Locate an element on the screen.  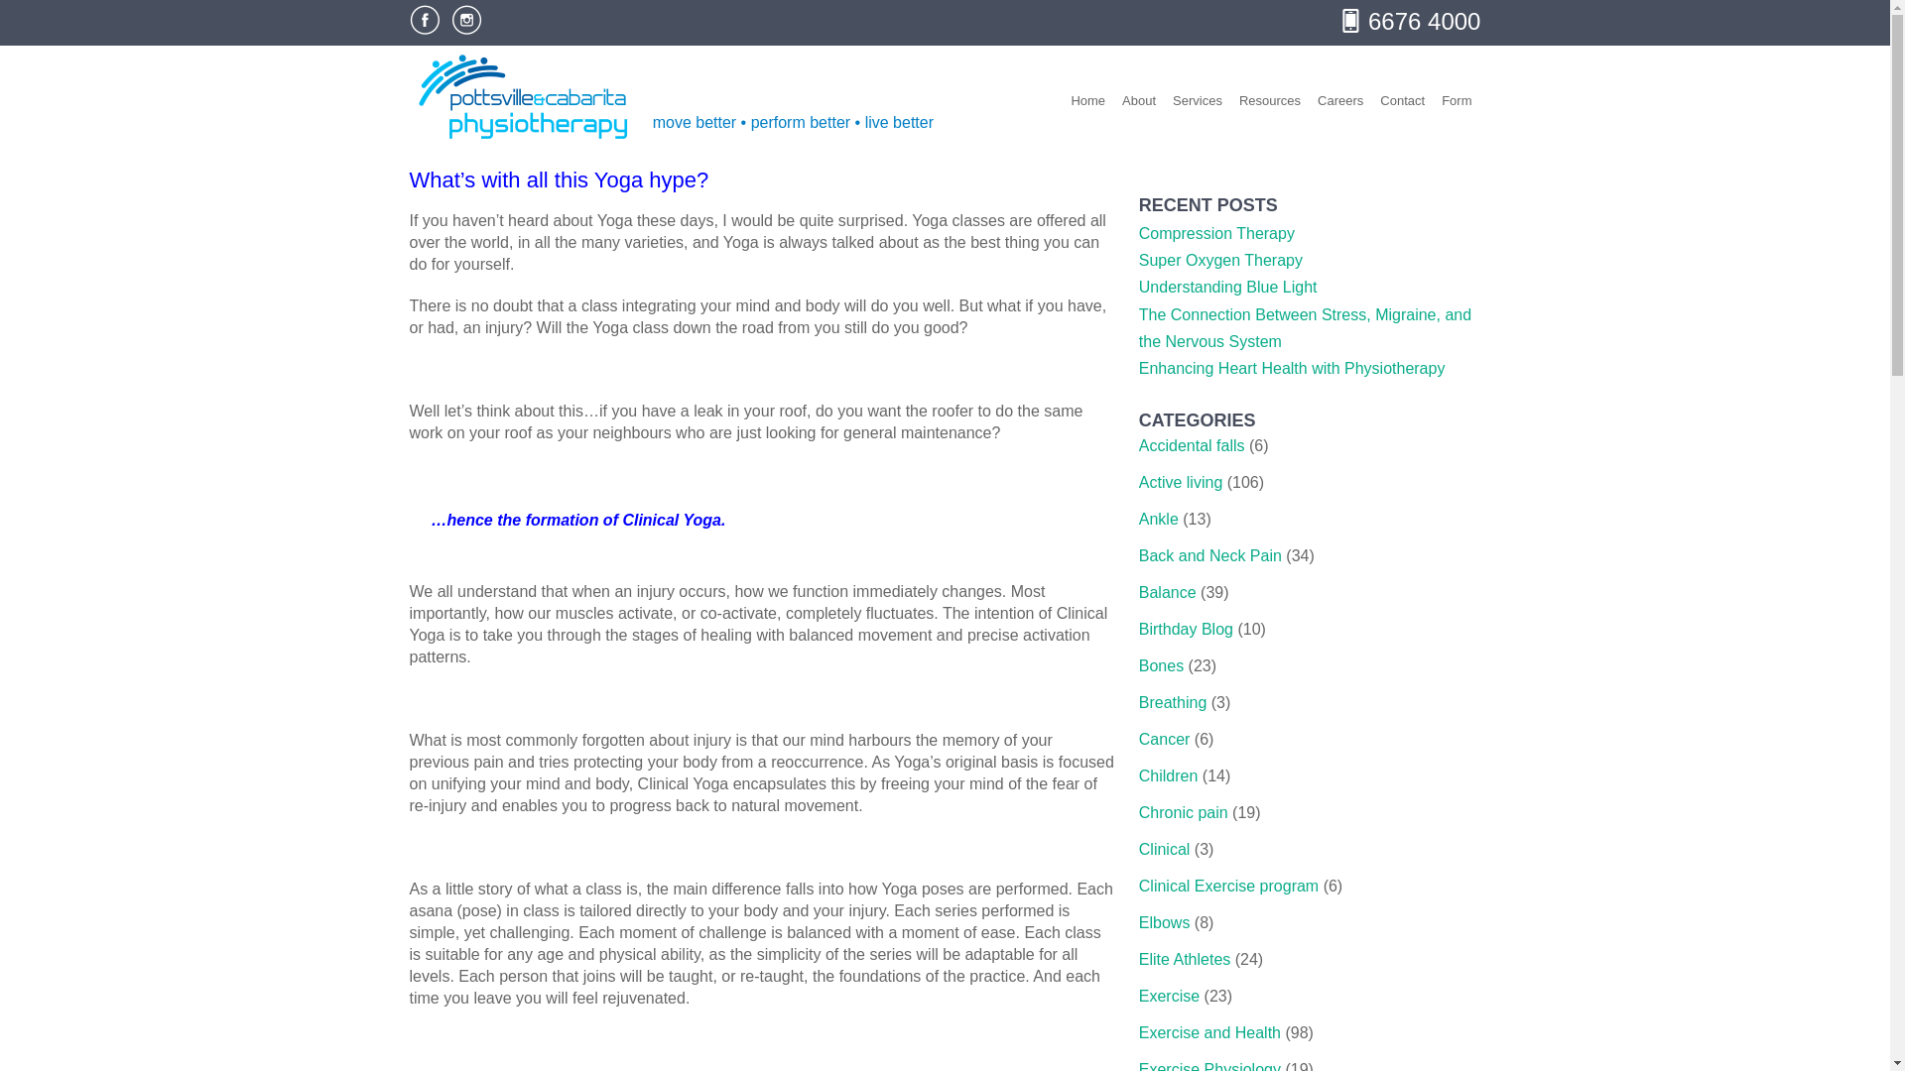
Enhancing Heart Health with Physiotherapy is located at coordinates (1292, 368).